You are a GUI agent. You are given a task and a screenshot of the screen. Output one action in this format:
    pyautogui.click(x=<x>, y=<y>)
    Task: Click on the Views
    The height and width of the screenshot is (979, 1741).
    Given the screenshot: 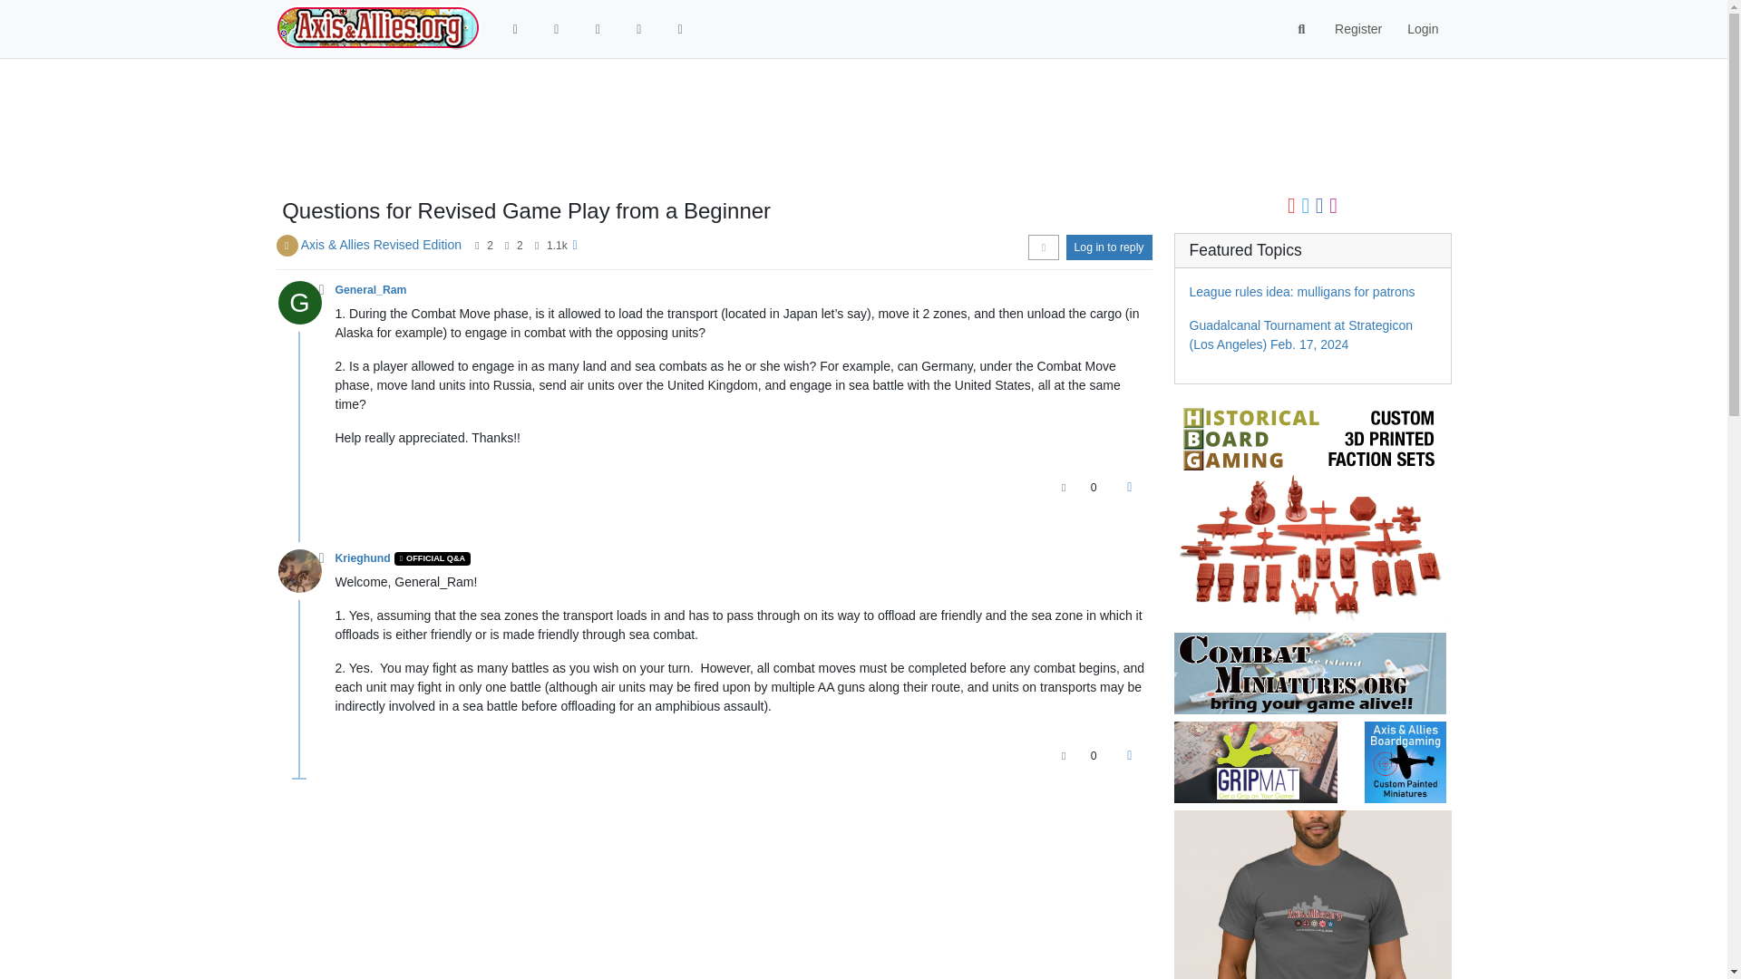 What is the action you would take?
    pyautogui.click(x=537, y=245)
    